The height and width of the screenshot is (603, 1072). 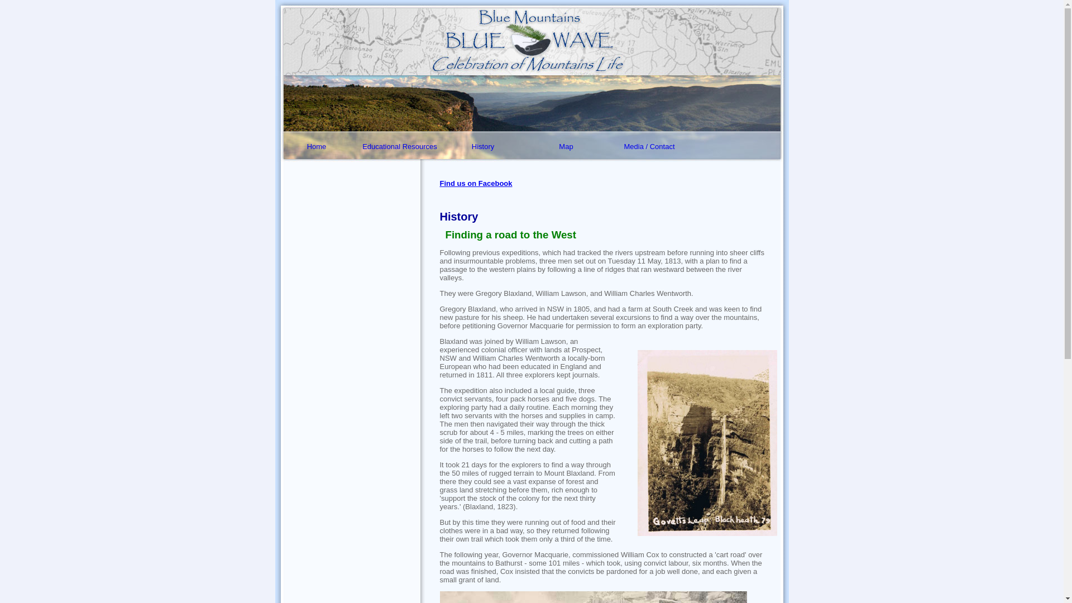 What do you see at coordinates (482, 146) in the screenshot?
I see `History` at bounding box center [482, 146].